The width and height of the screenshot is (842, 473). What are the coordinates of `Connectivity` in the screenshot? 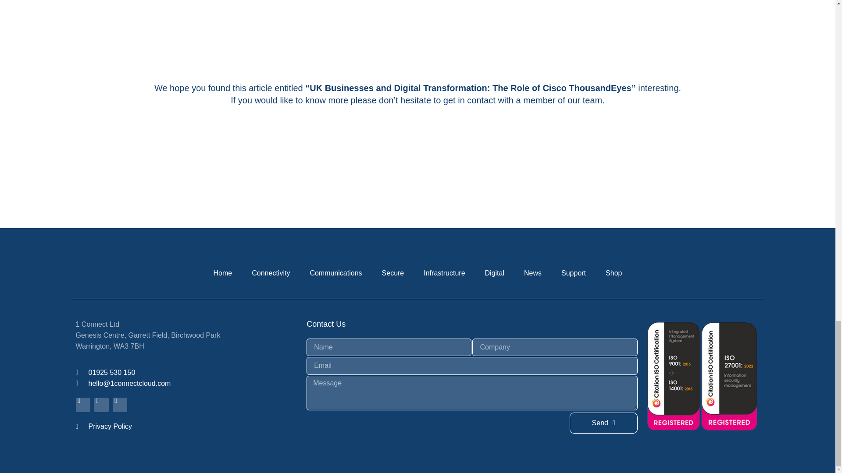 It's located at (271, 273).